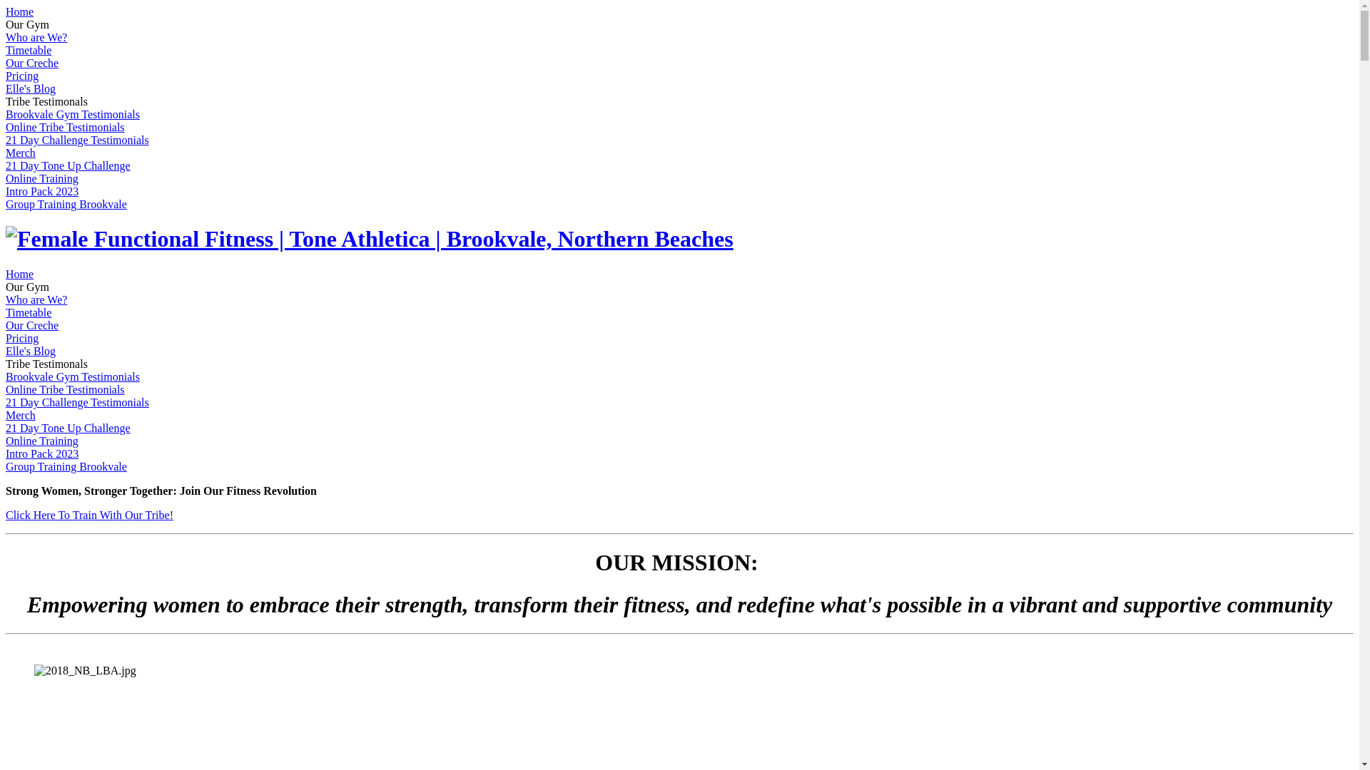 The image size is (1370, 770). Describe the element at coordinates (42, 441) in the screenshot. I see `Online Training` at that location.